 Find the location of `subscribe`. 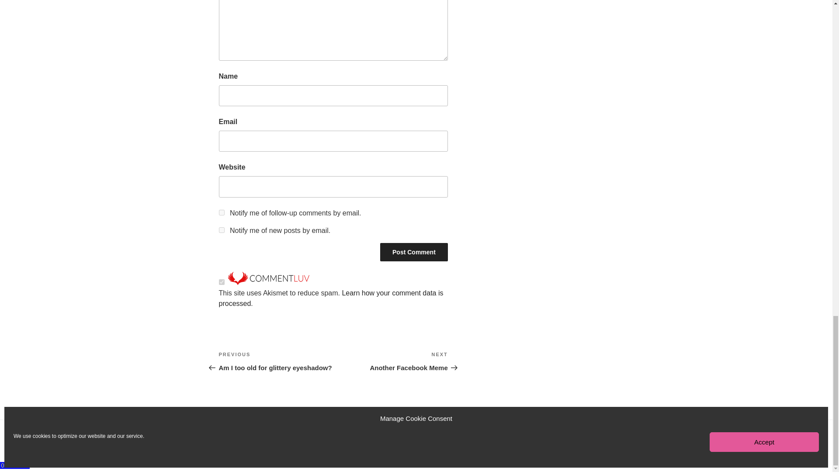

subscribe is located at coordinates (275, 361).